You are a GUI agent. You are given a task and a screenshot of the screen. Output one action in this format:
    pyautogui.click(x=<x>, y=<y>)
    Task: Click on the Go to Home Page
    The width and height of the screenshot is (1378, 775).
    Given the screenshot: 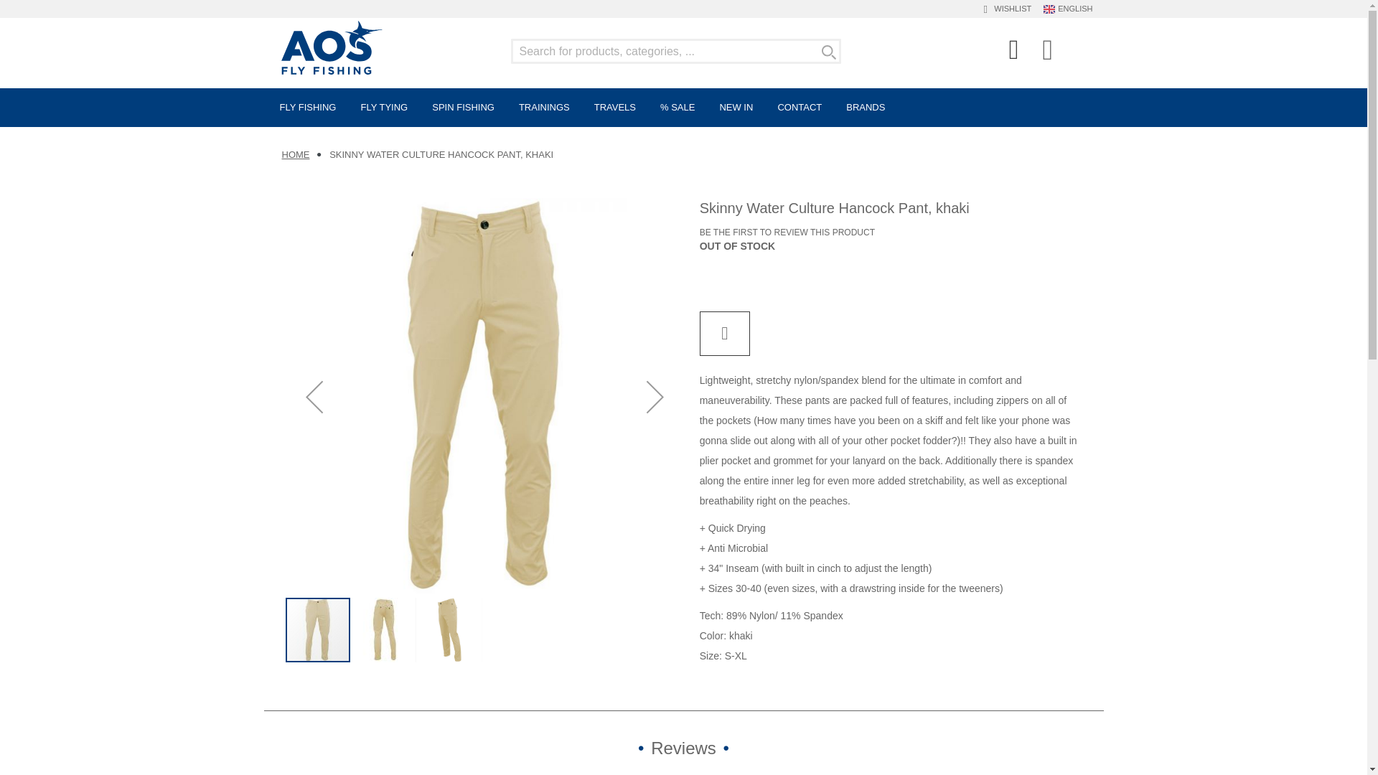 What is the action you would take?
    pyautogui.click(x=294, y=154)
    